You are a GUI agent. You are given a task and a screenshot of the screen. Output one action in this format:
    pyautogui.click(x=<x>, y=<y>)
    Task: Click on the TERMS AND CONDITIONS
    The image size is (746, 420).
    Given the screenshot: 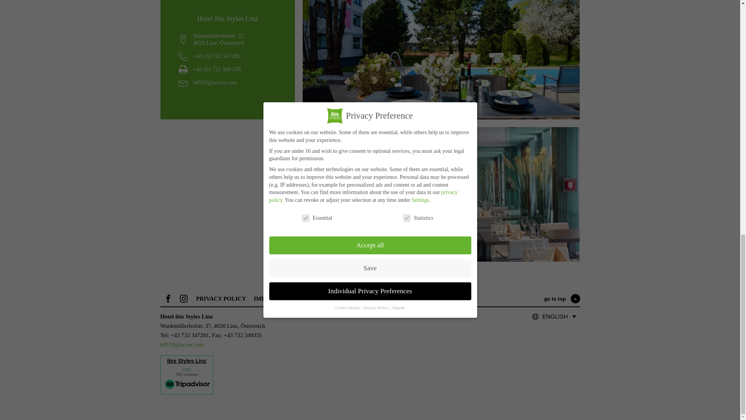 What is the action you would take?
    pyautogui.click(x=324, y=299)
    